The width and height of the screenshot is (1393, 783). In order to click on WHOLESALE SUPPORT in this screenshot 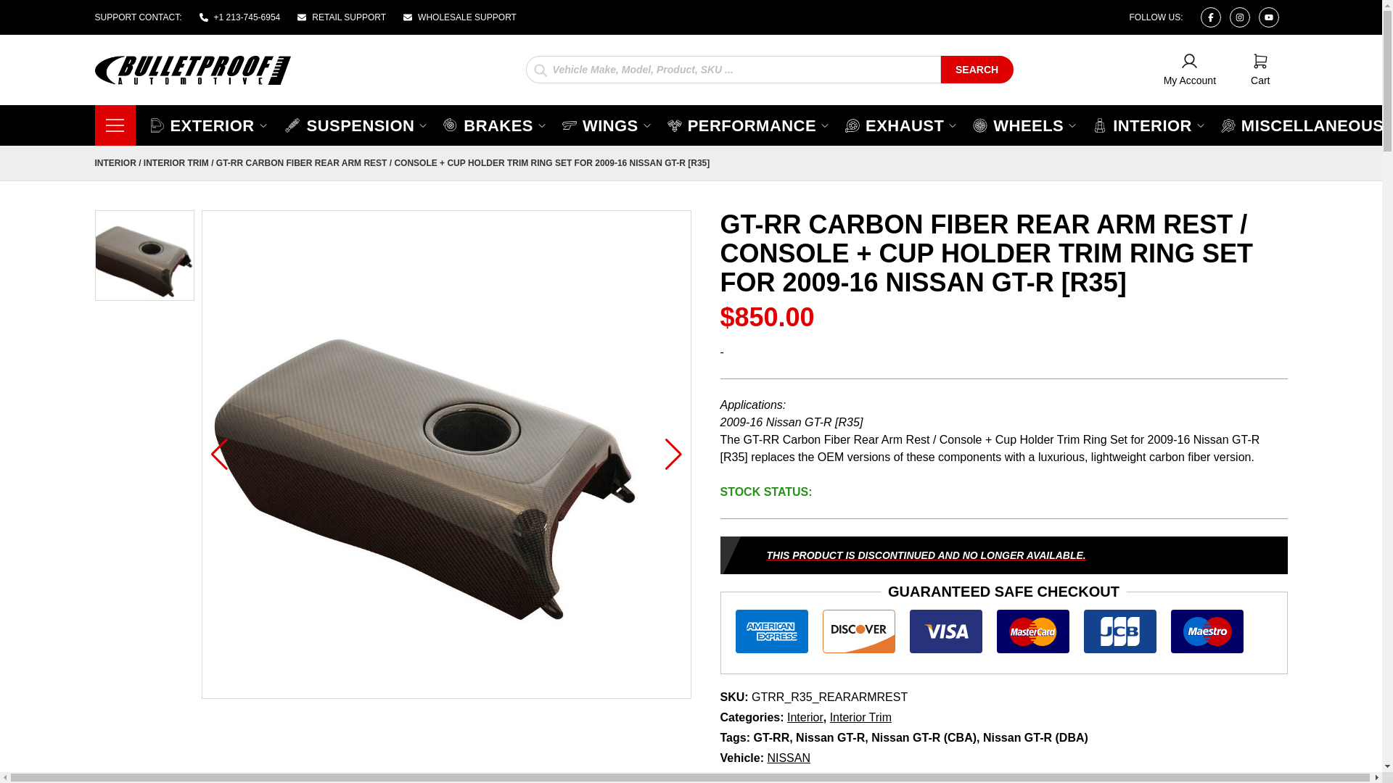, I will do `click(460, 17)`.